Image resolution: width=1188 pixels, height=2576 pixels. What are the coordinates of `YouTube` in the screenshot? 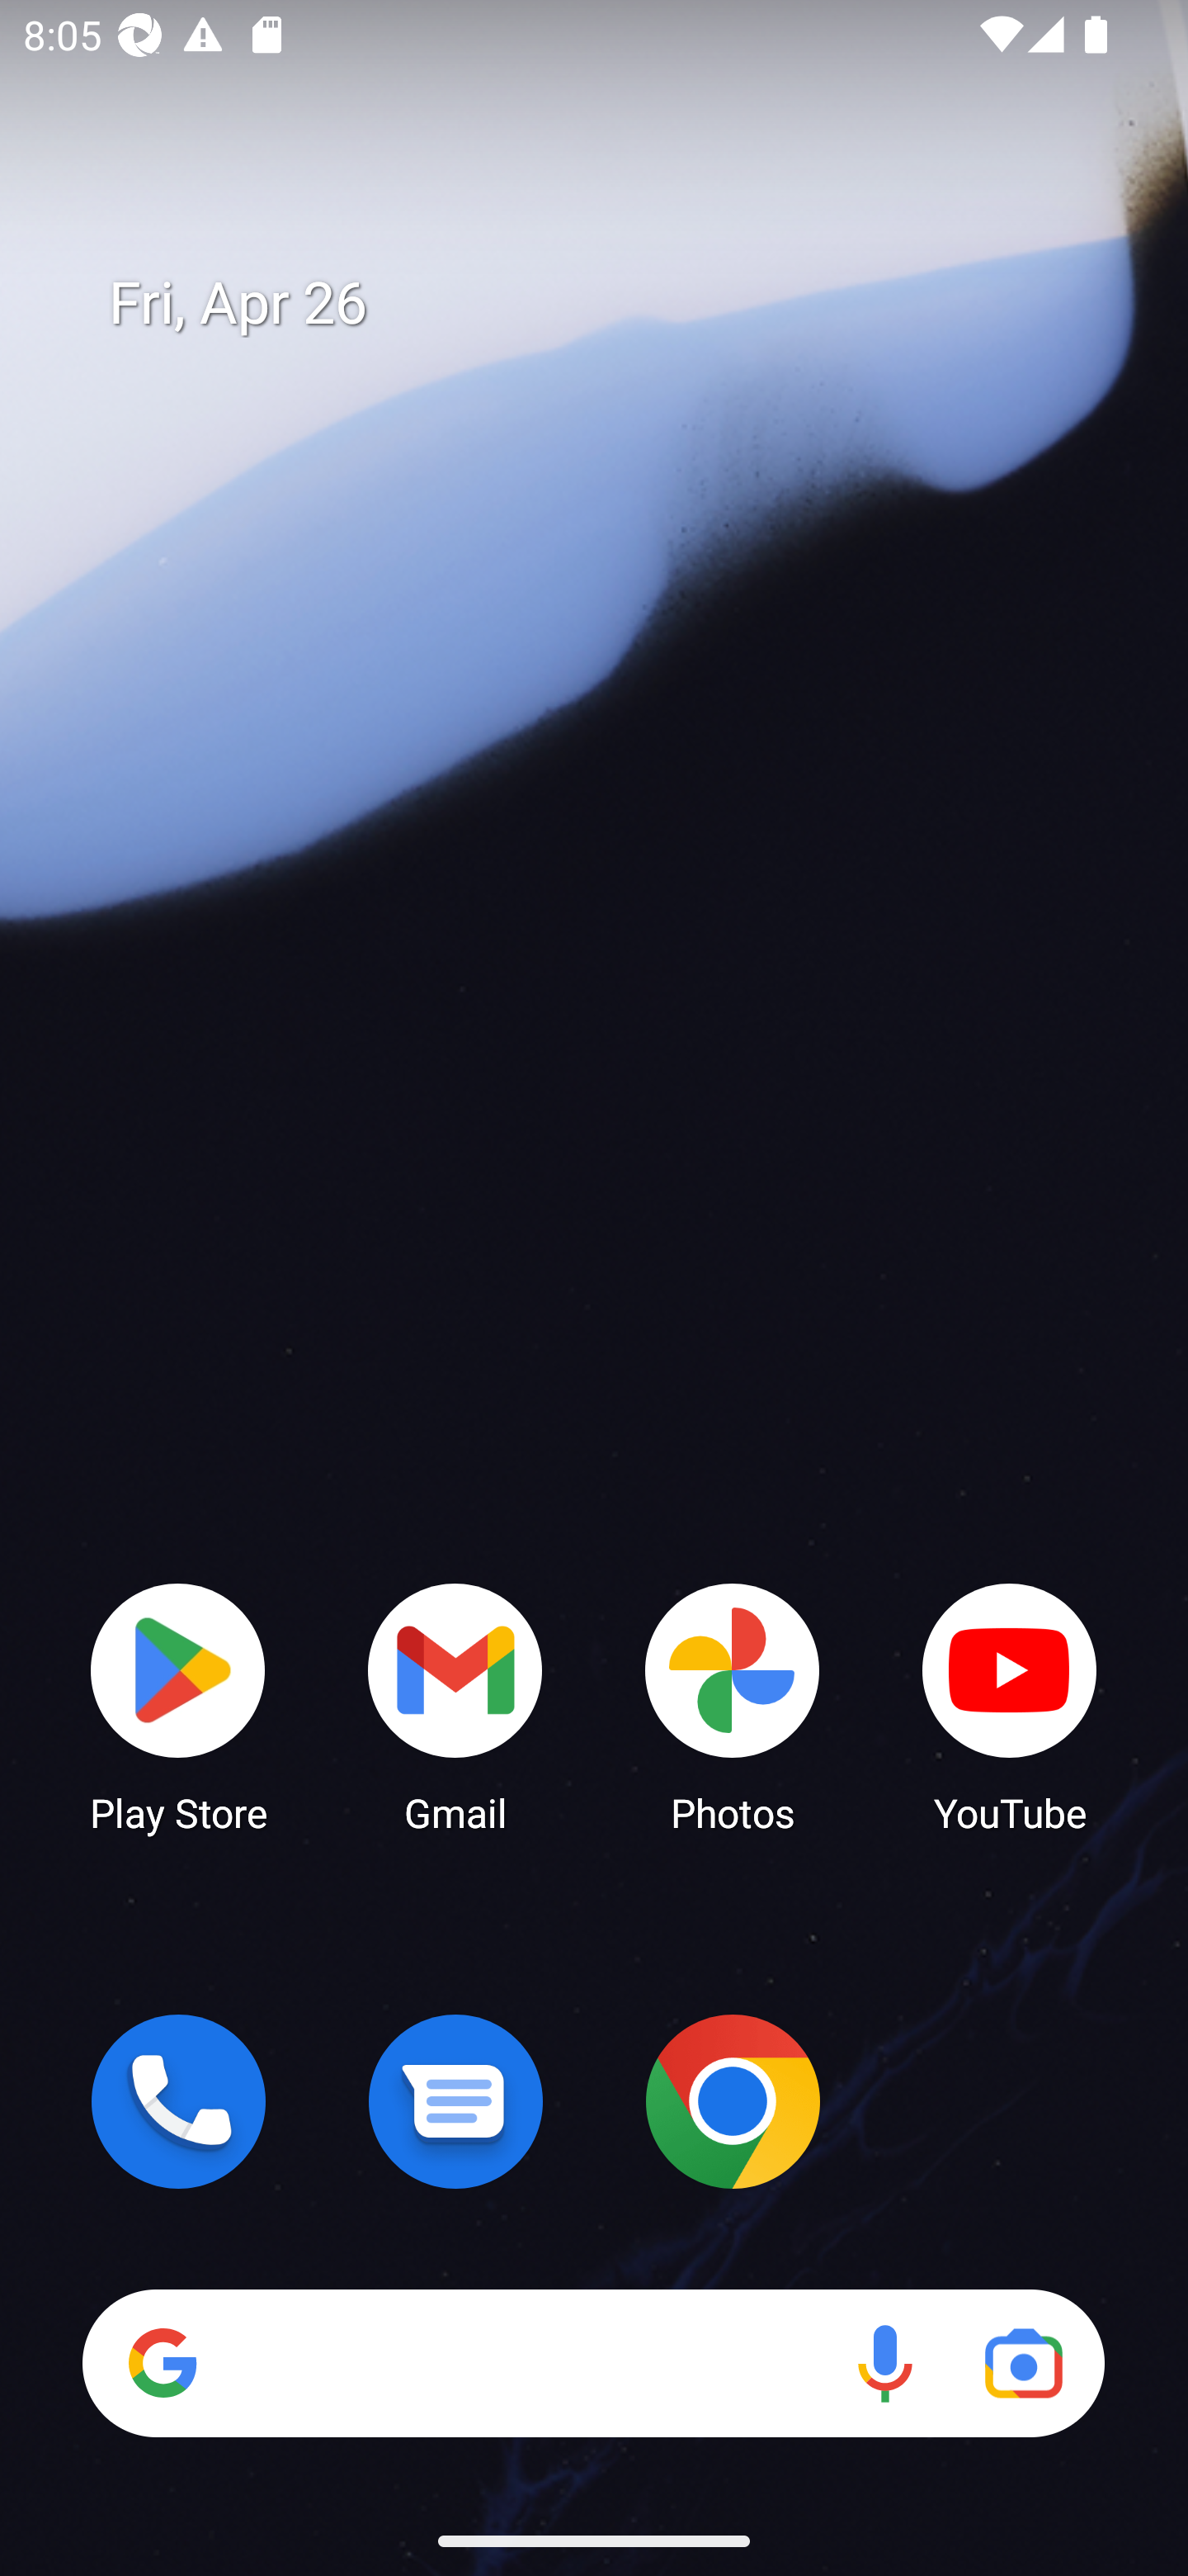 It's located at (1010, 1706).